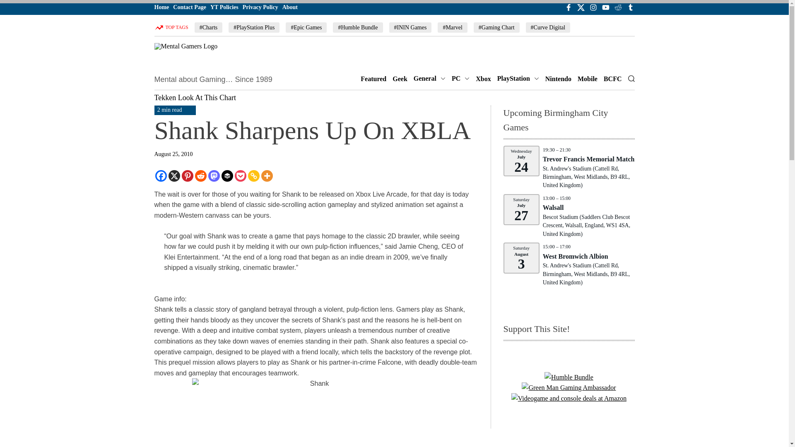  I want to click on YouTube, so click(605, 7).